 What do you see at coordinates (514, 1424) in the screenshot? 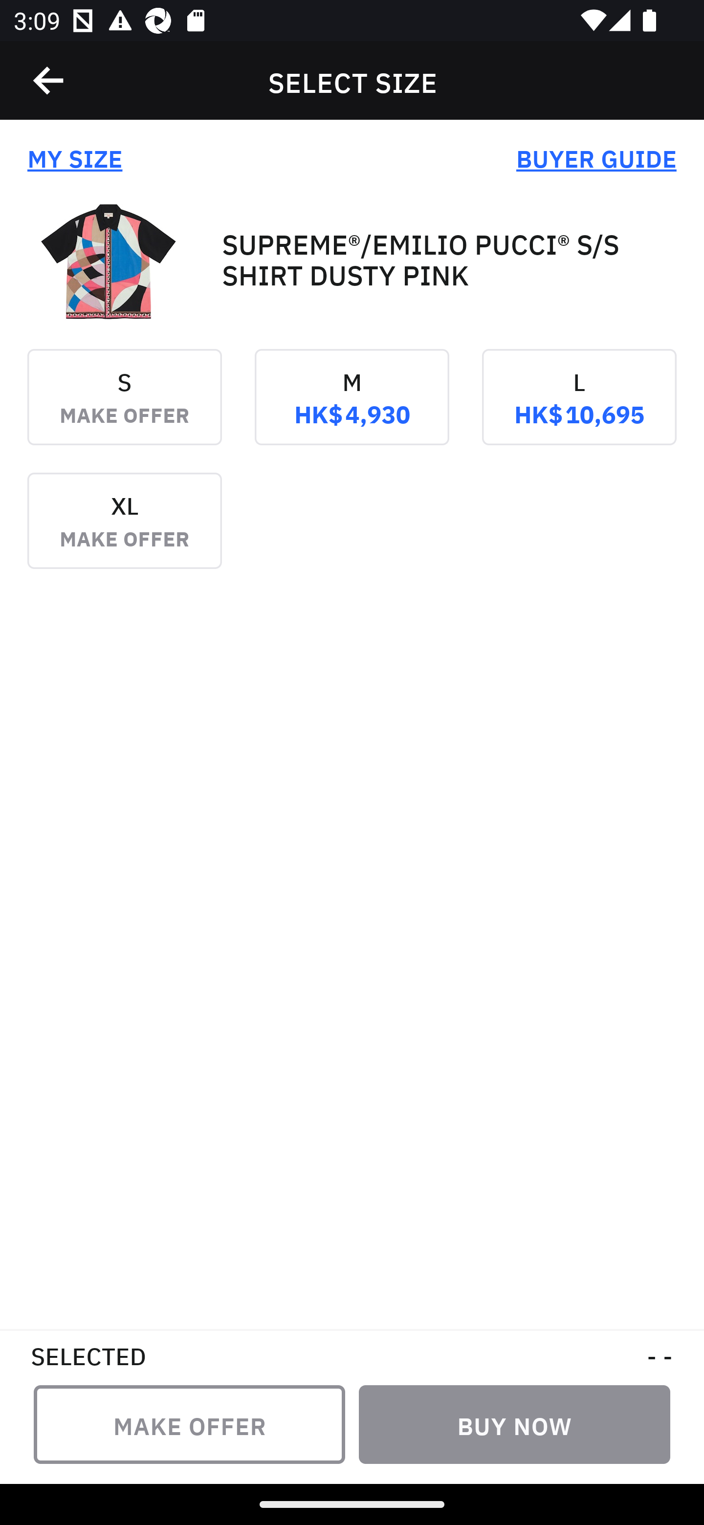
I see `BUY NOW` at bounding box center [514, 1424].